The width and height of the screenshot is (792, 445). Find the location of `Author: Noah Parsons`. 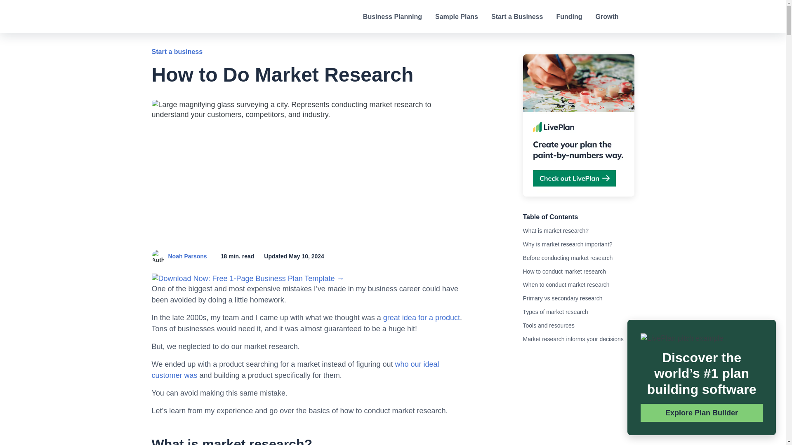

Author: Noah Parsons is located at coordinates (158, 256).